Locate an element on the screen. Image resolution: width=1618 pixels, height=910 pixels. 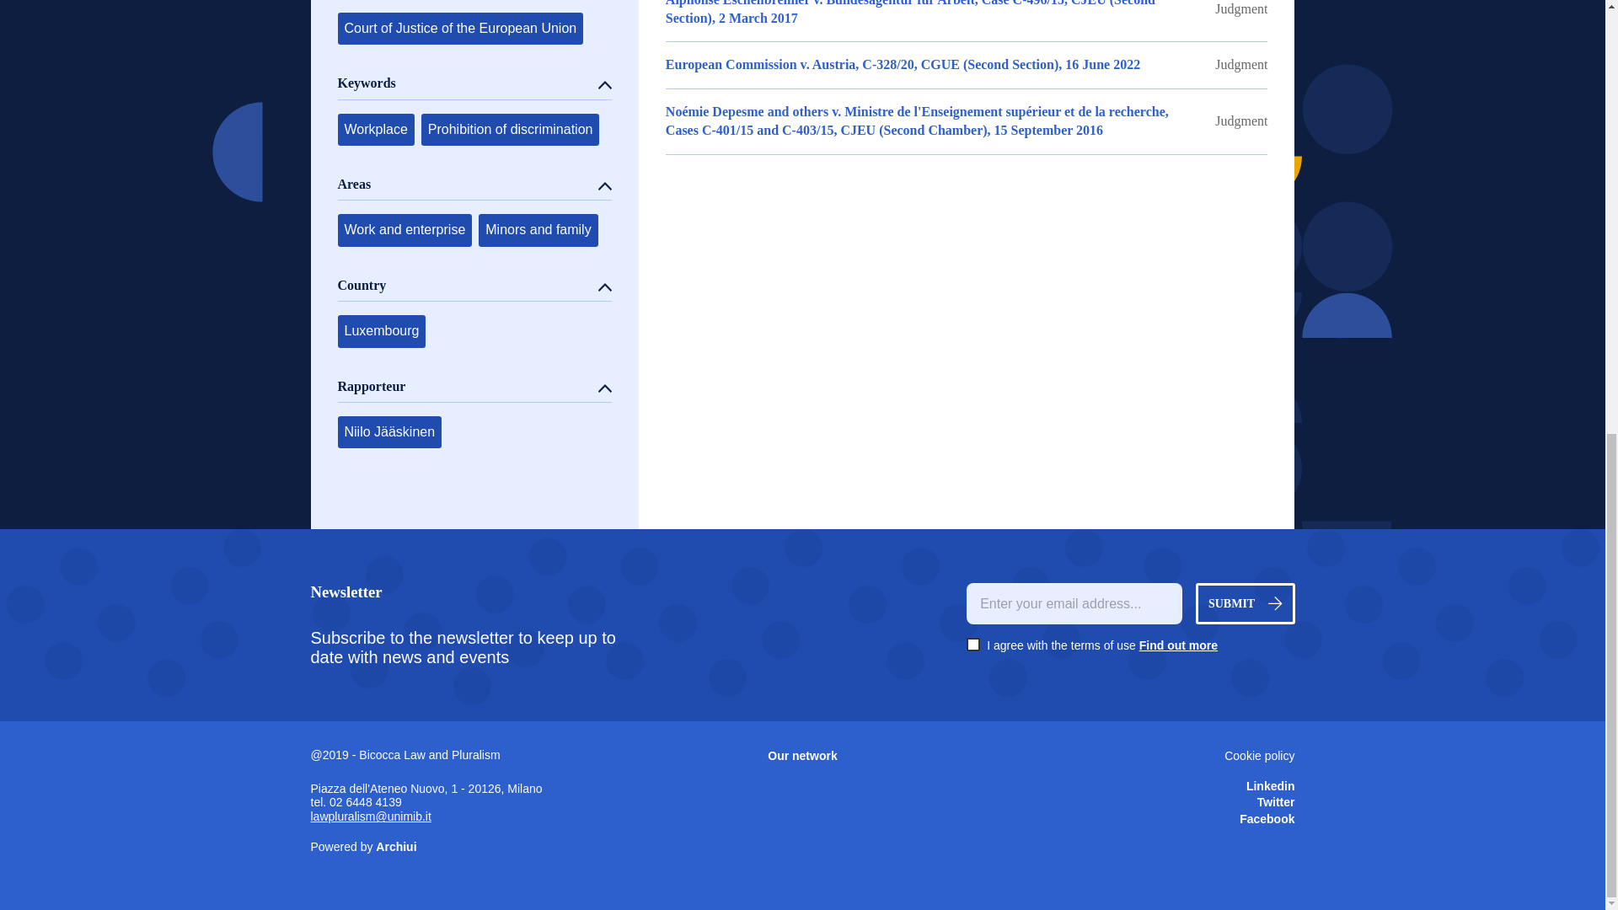
Cookie policy is located at coordinates (1130, 757).